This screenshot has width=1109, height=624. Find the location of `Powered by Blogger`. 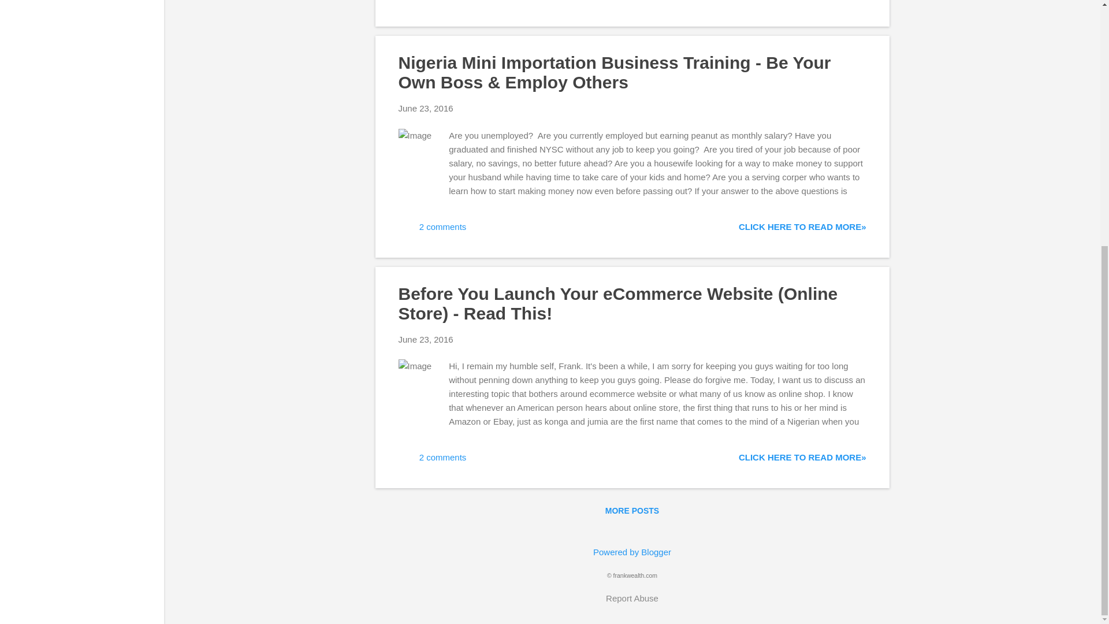

Powered by Blogger is located at coordinates (632, 552).